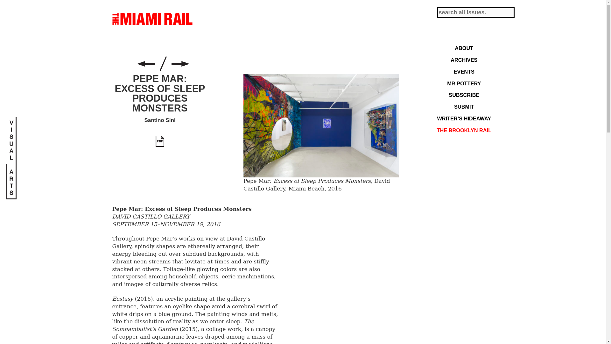 The width and height of the screenshot is (611, 344). I want to click on SUBSCRIBE, so click(464, 95).